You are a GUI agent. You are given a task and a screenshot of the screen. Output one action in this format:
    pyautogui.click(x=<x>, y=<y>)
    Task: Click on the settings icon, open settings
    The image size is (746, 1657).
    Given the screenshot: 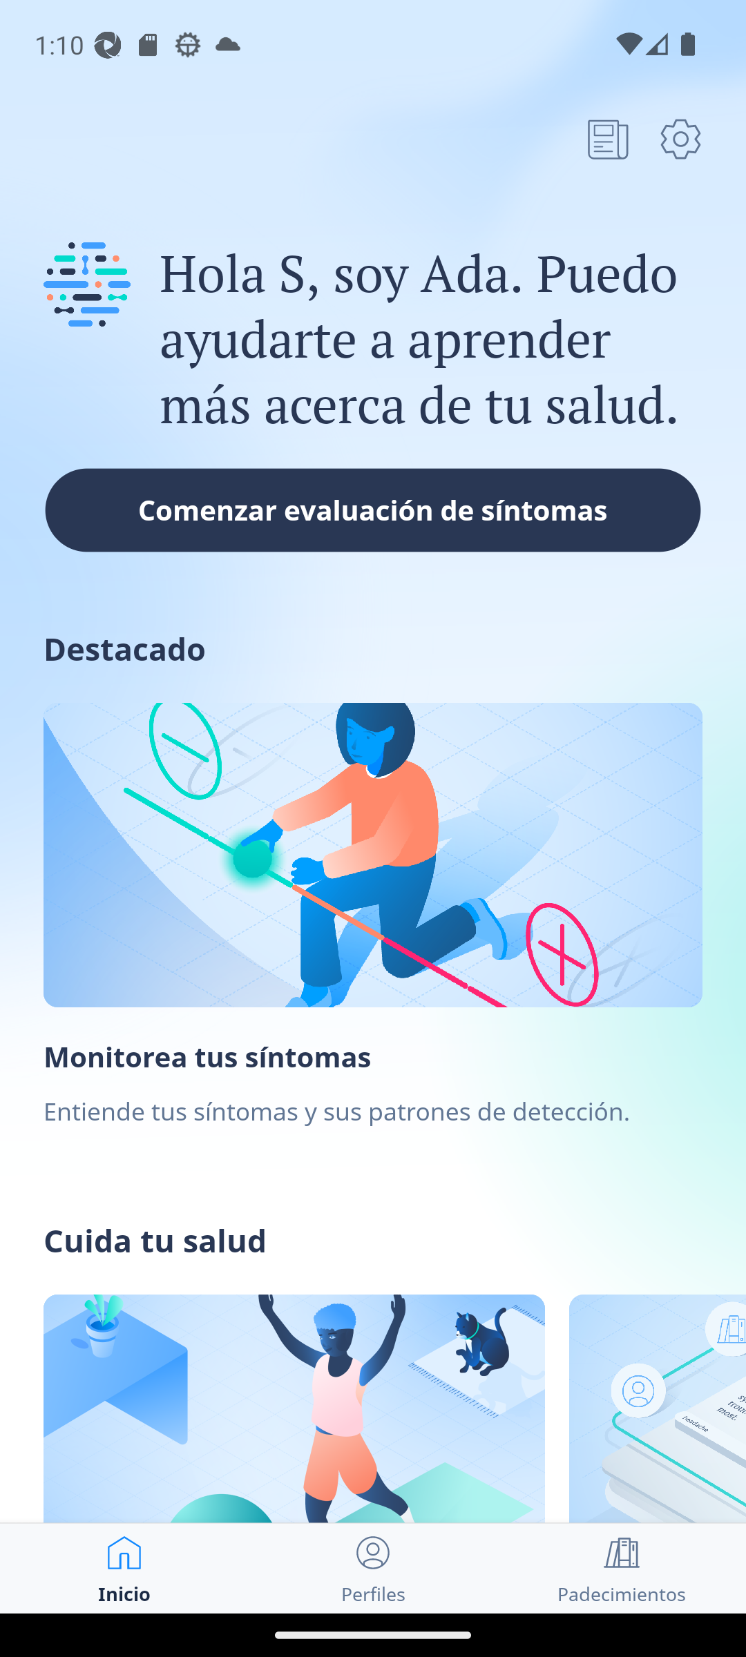 What is the action you would take?
    pyautogui.click(x=680, y=139)
    